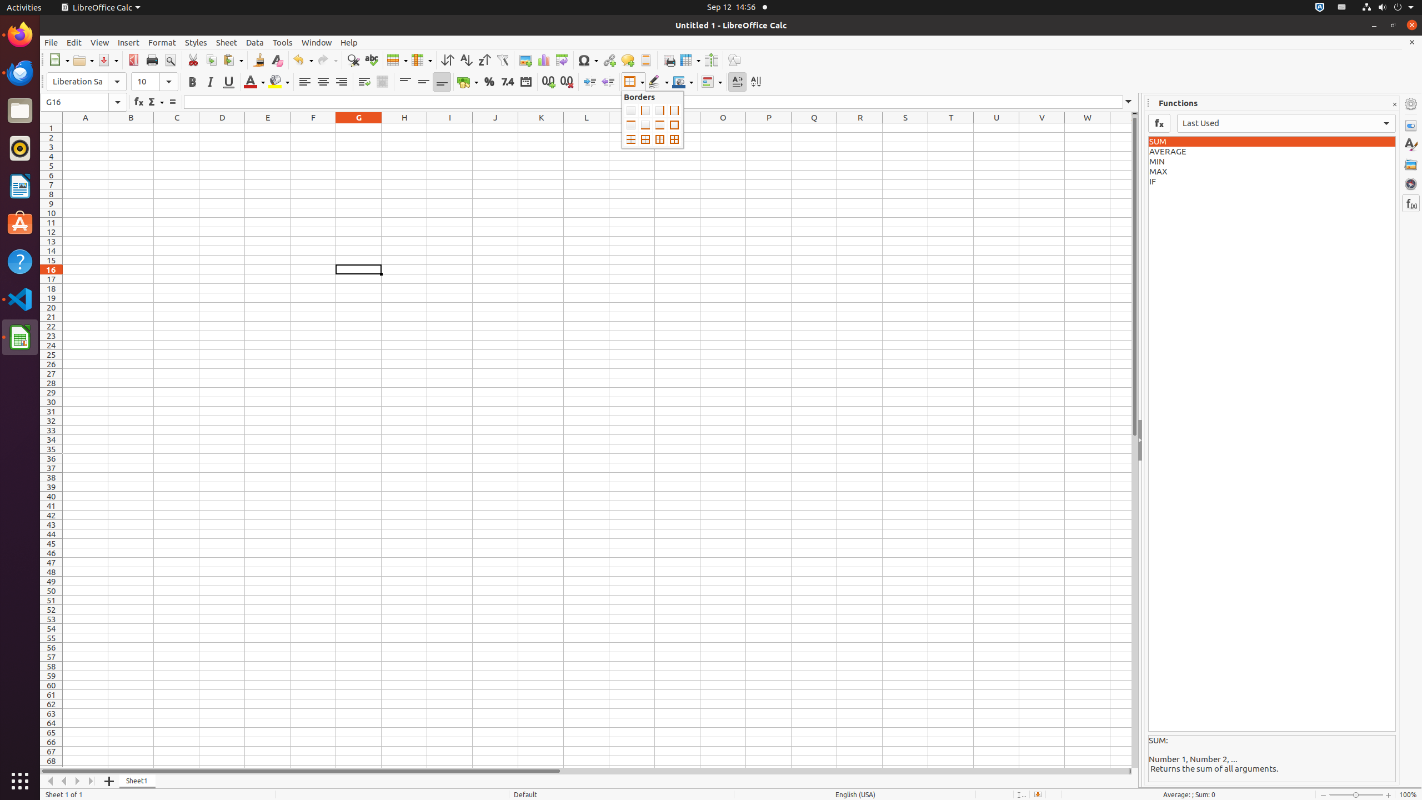 The height and width of the screenshot is (800, 1422). I want to click on Function Wizard, so click(139, 102).